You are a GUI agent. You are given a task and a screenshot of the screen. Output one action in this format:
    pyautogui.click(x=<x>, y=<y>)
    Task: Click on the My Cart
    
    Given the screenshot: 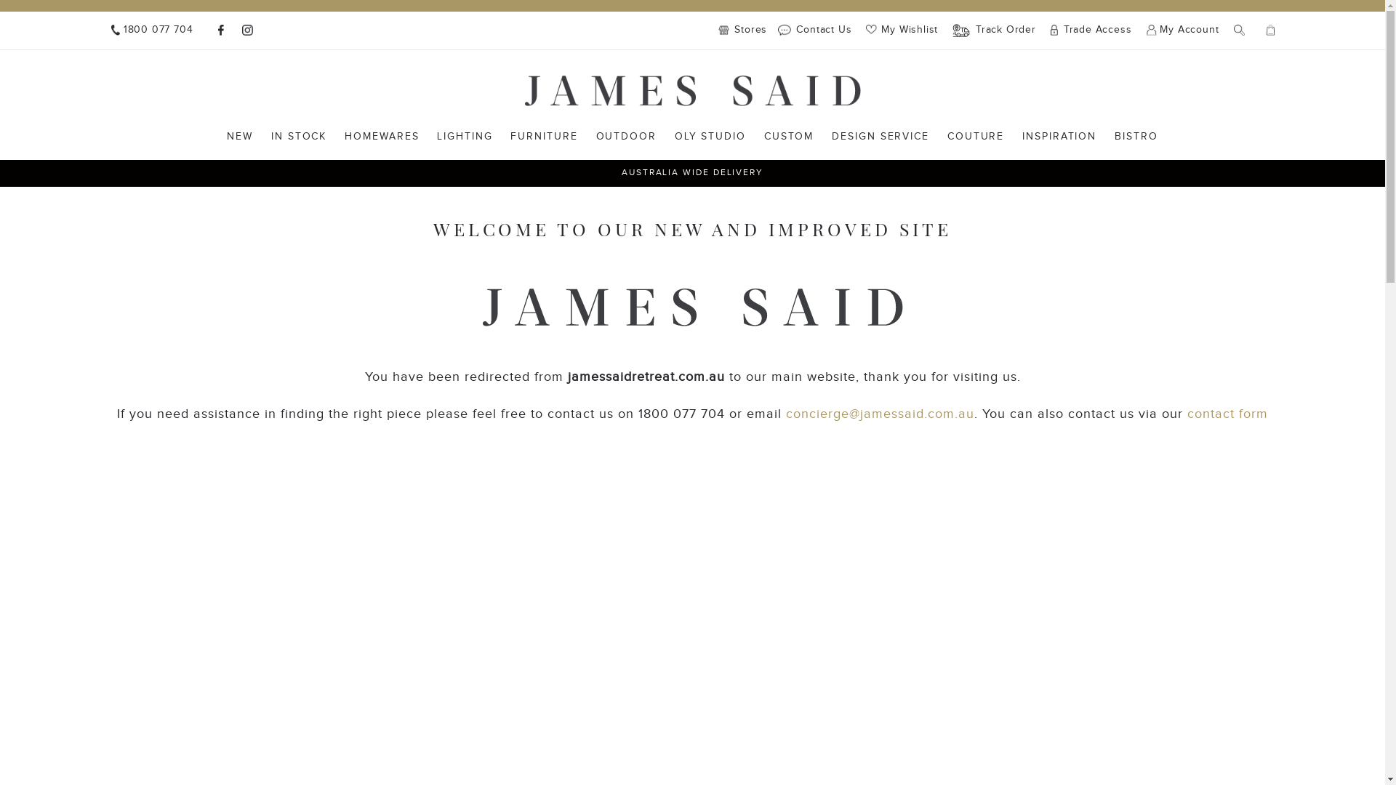 What is the action you would take?
    pyautogui.click(x=1271, y=31)
    